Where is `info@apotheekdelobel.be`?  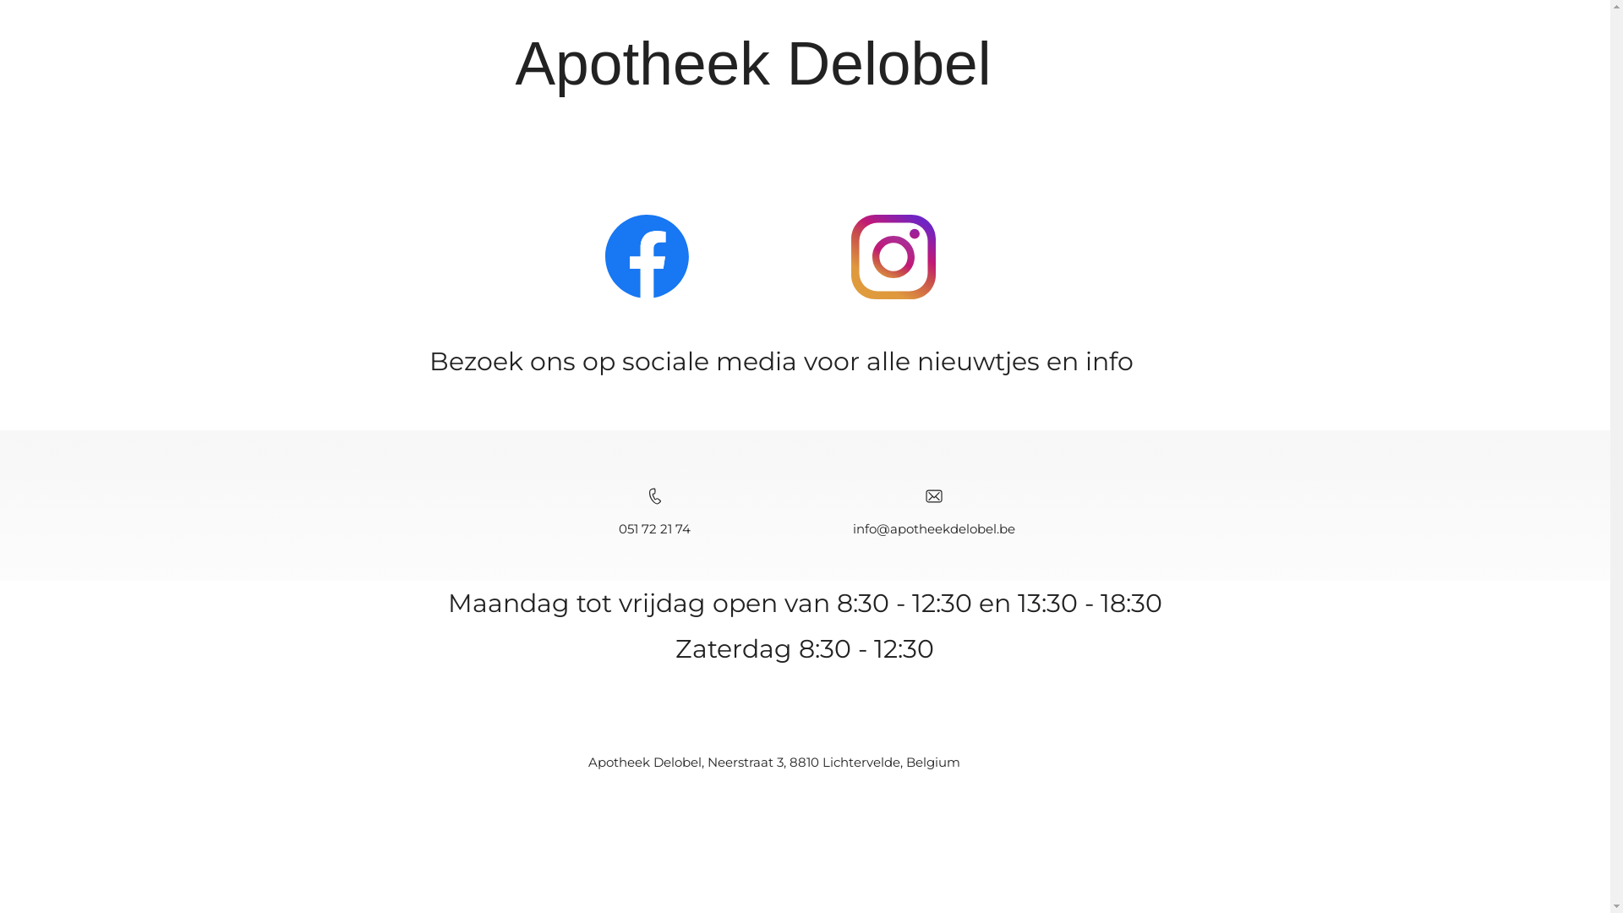
info@apotheekdelobel.be is located at coordinates (933, 528).